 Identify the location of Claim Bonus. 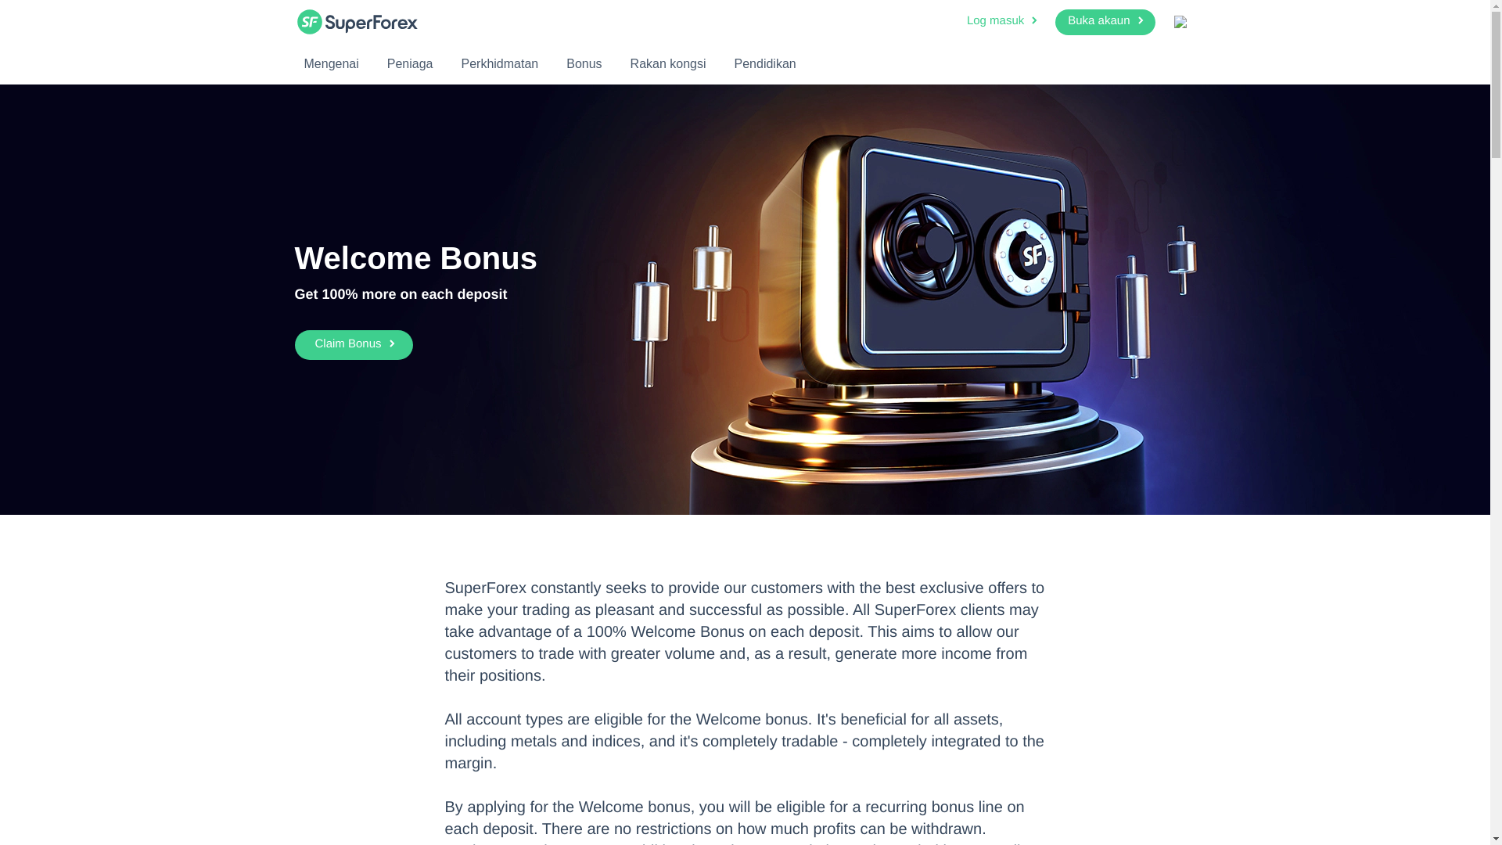
(353, 345).